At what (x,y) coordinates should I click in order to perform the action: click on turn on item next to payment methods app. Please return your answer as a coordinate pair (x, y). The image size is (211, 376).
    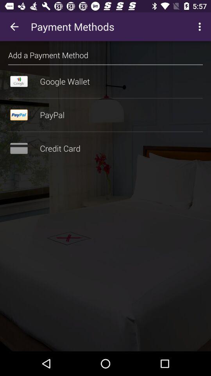
    Looking at the image, I should click on (201, 27).